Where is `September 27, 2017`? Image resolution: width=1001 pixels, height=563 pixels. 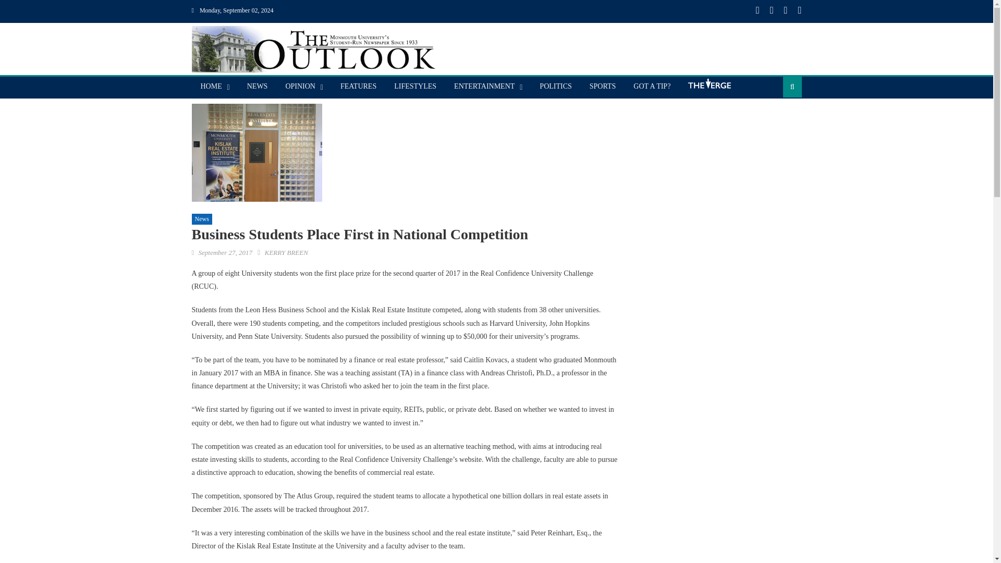 September 27, 2017 is located at coordinates (225, 252).